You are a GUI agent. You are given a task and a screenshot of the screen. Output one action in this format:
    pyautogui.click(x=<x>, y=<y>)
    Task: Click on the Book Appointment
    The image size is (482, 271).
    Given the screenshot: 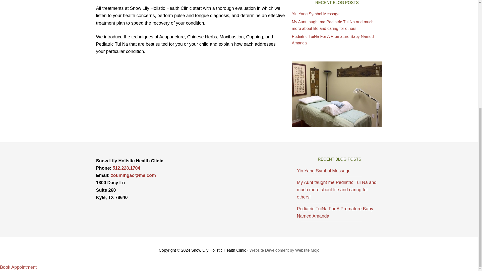 What is the action you would take?
    pyautogui.click(x=18, y=267)
    